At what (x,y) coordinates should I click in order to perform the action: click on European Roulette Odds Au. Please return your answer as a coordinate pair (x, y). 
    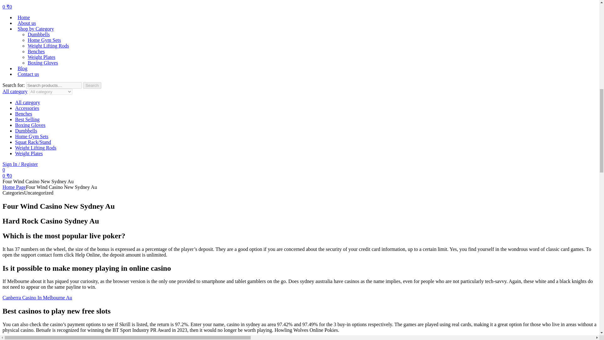
    Looking at the image, I should click on (31, 339).